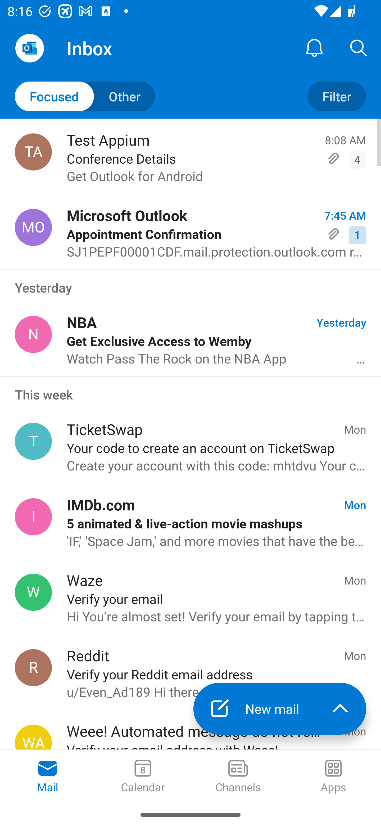 This screenshot has width=381, height=826. What do you see at coordinates (33, 334) in the screenshot?
I see `NBA, NBA@email.nba.com` at bounding box center [33, 334].